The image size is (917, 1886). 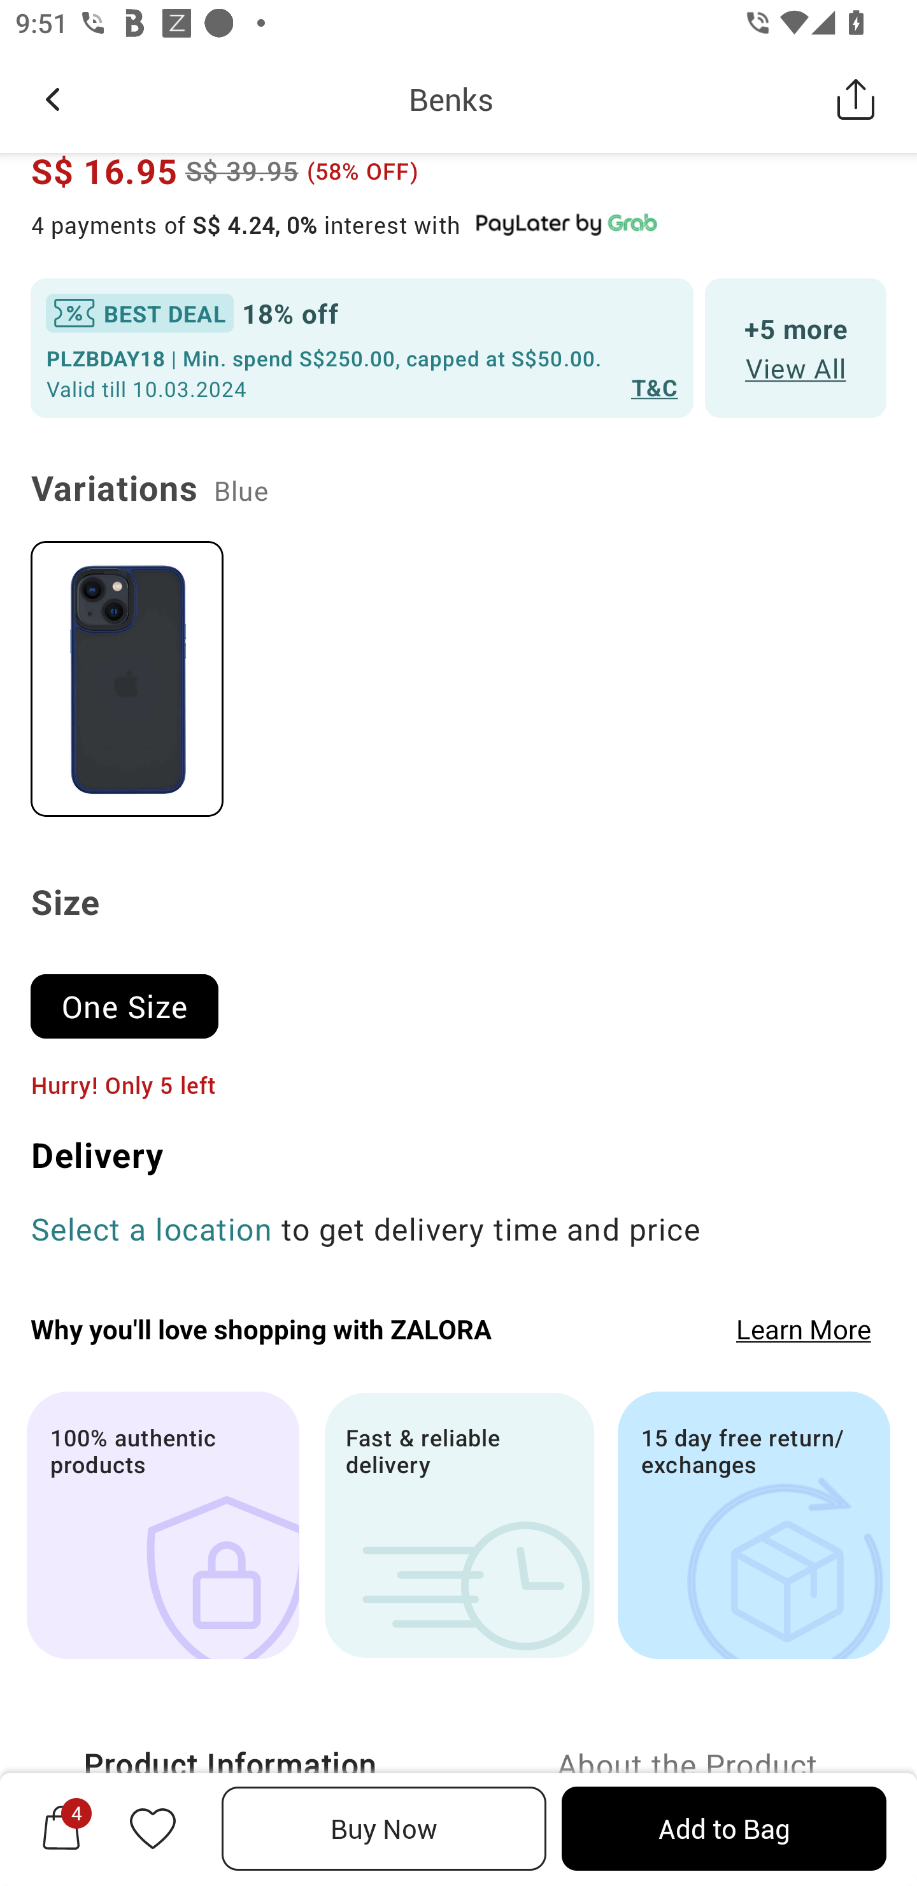 What do you see at coordinates (804, 1328) in the screenshot?
I see `Learn More` at bounding box center [804, 1328].